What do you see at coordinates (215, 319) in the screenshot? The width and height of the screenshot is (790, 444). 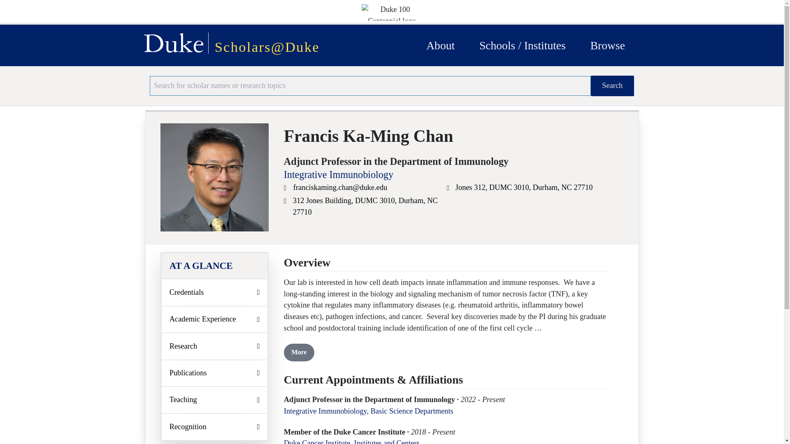 I see `Academic Experience` at bounding box center [215, 319].